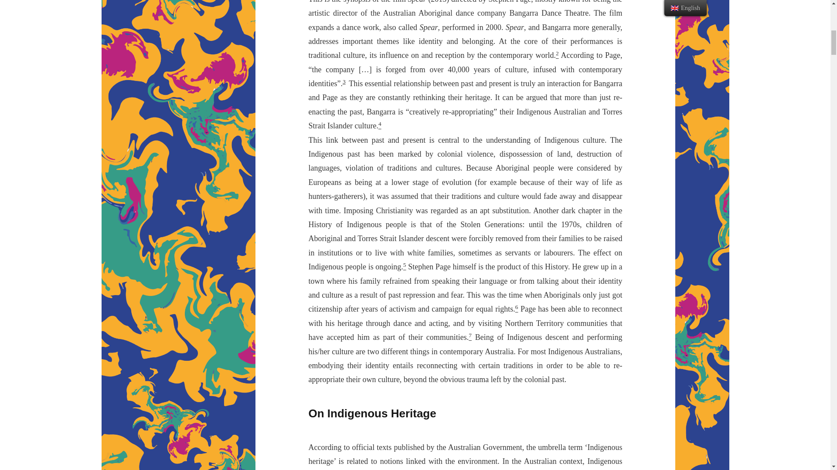 This screenshot has height=470, width=837. I want to click on 2, so click(557, 55).